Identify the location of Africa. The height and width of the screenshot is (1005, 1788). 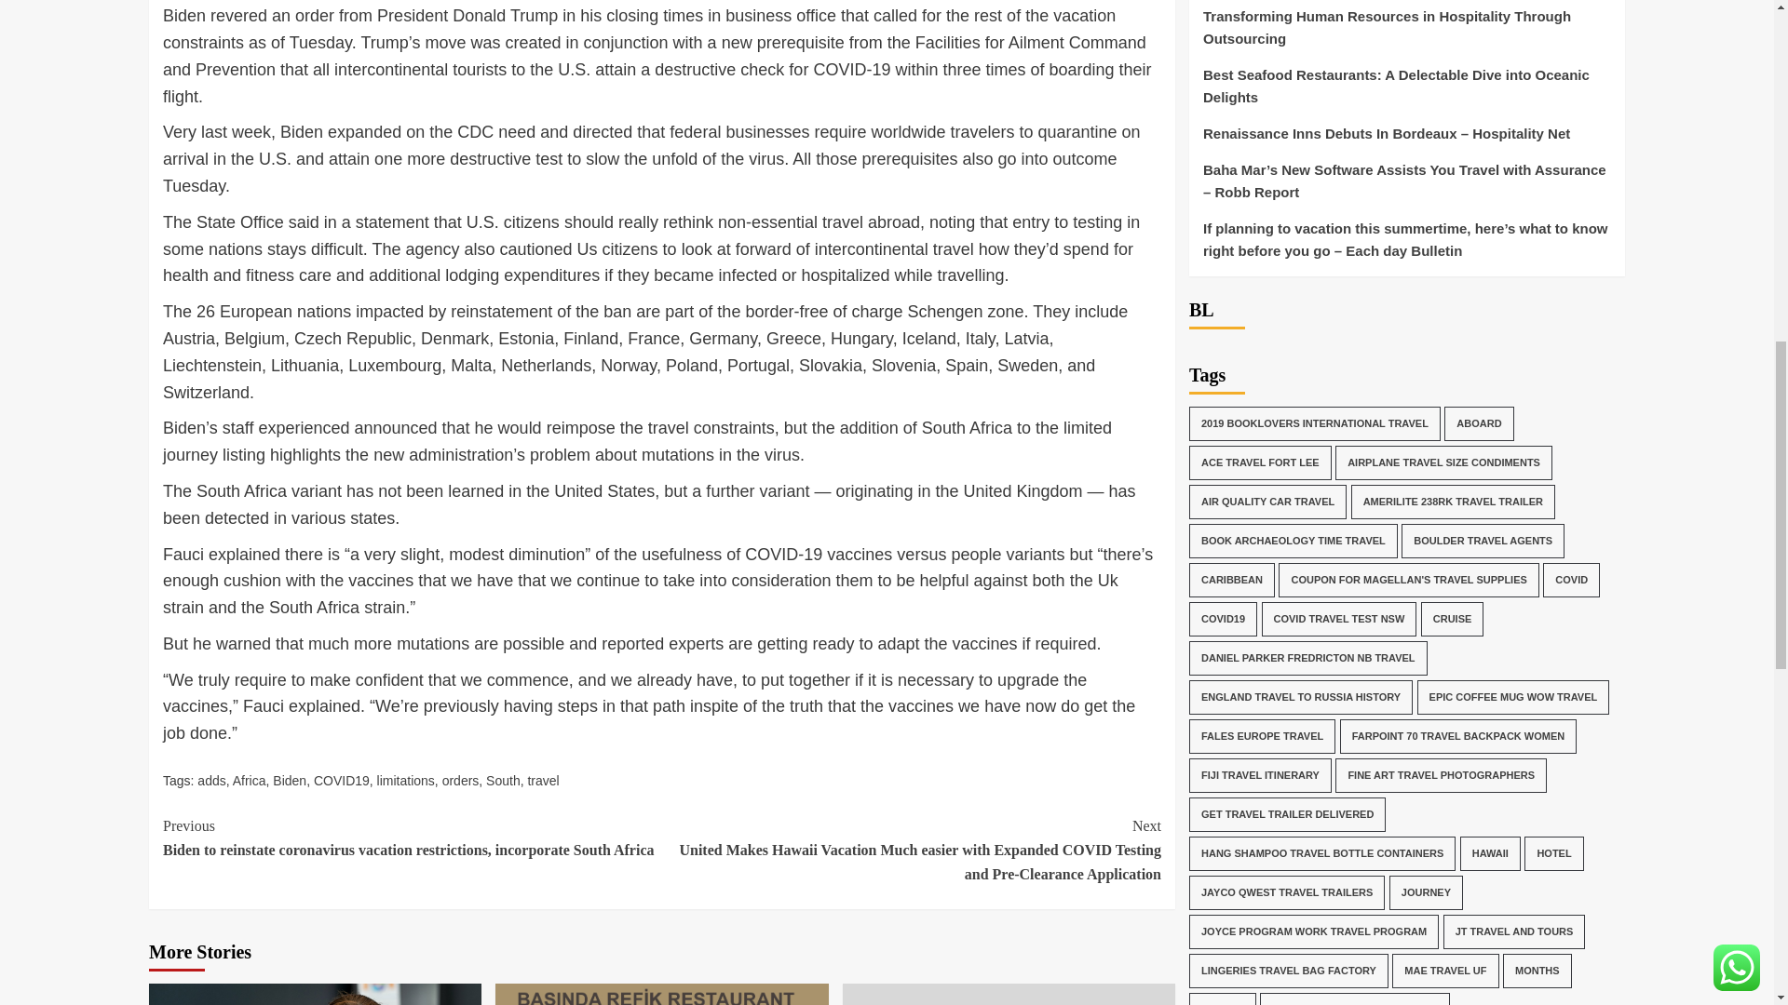
(250, 780).